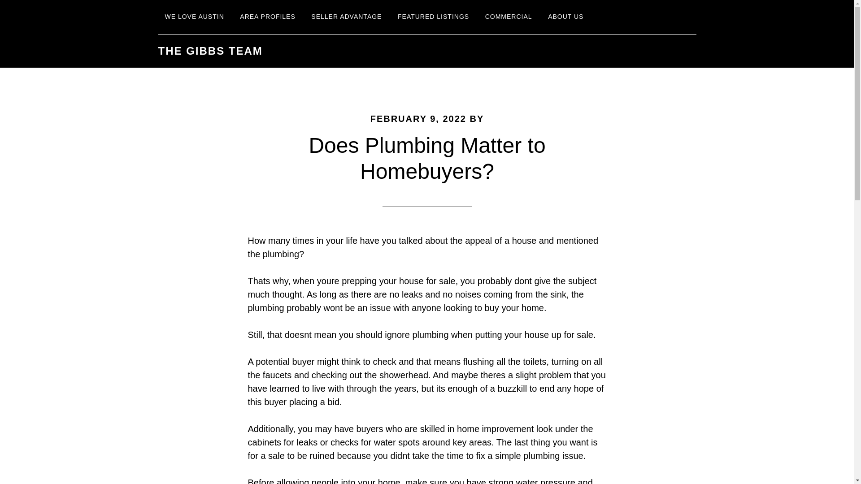  I want to click on WE LOVE AUSTIN, so click(194, 17).